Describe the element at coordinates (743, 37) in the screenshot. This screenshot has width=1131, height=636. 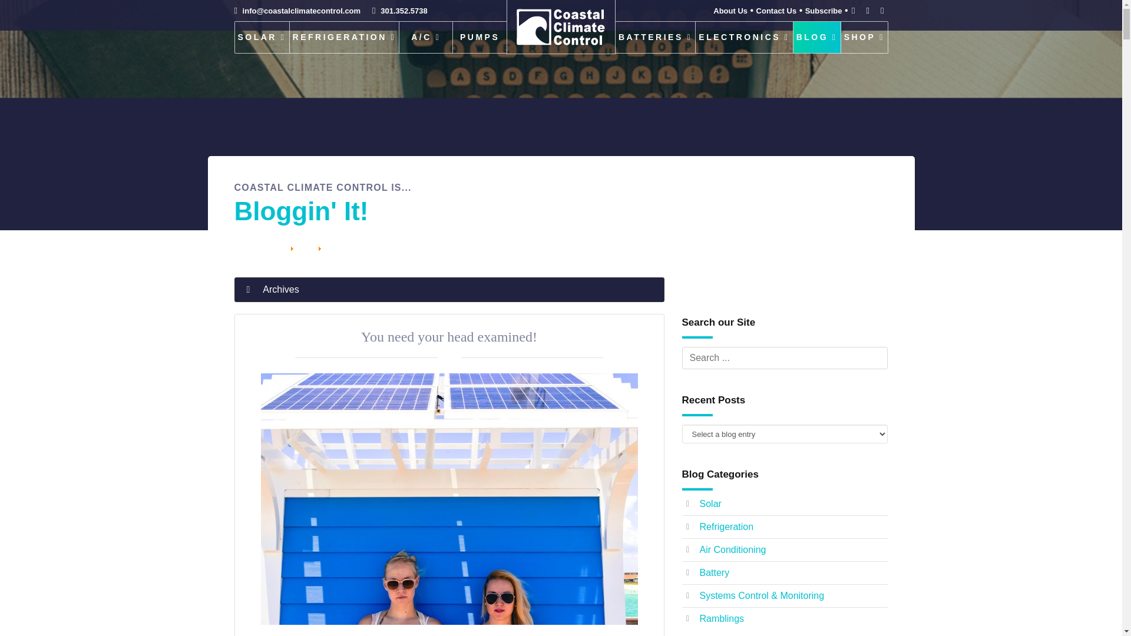
I see `ELECTRONICS` at that location.